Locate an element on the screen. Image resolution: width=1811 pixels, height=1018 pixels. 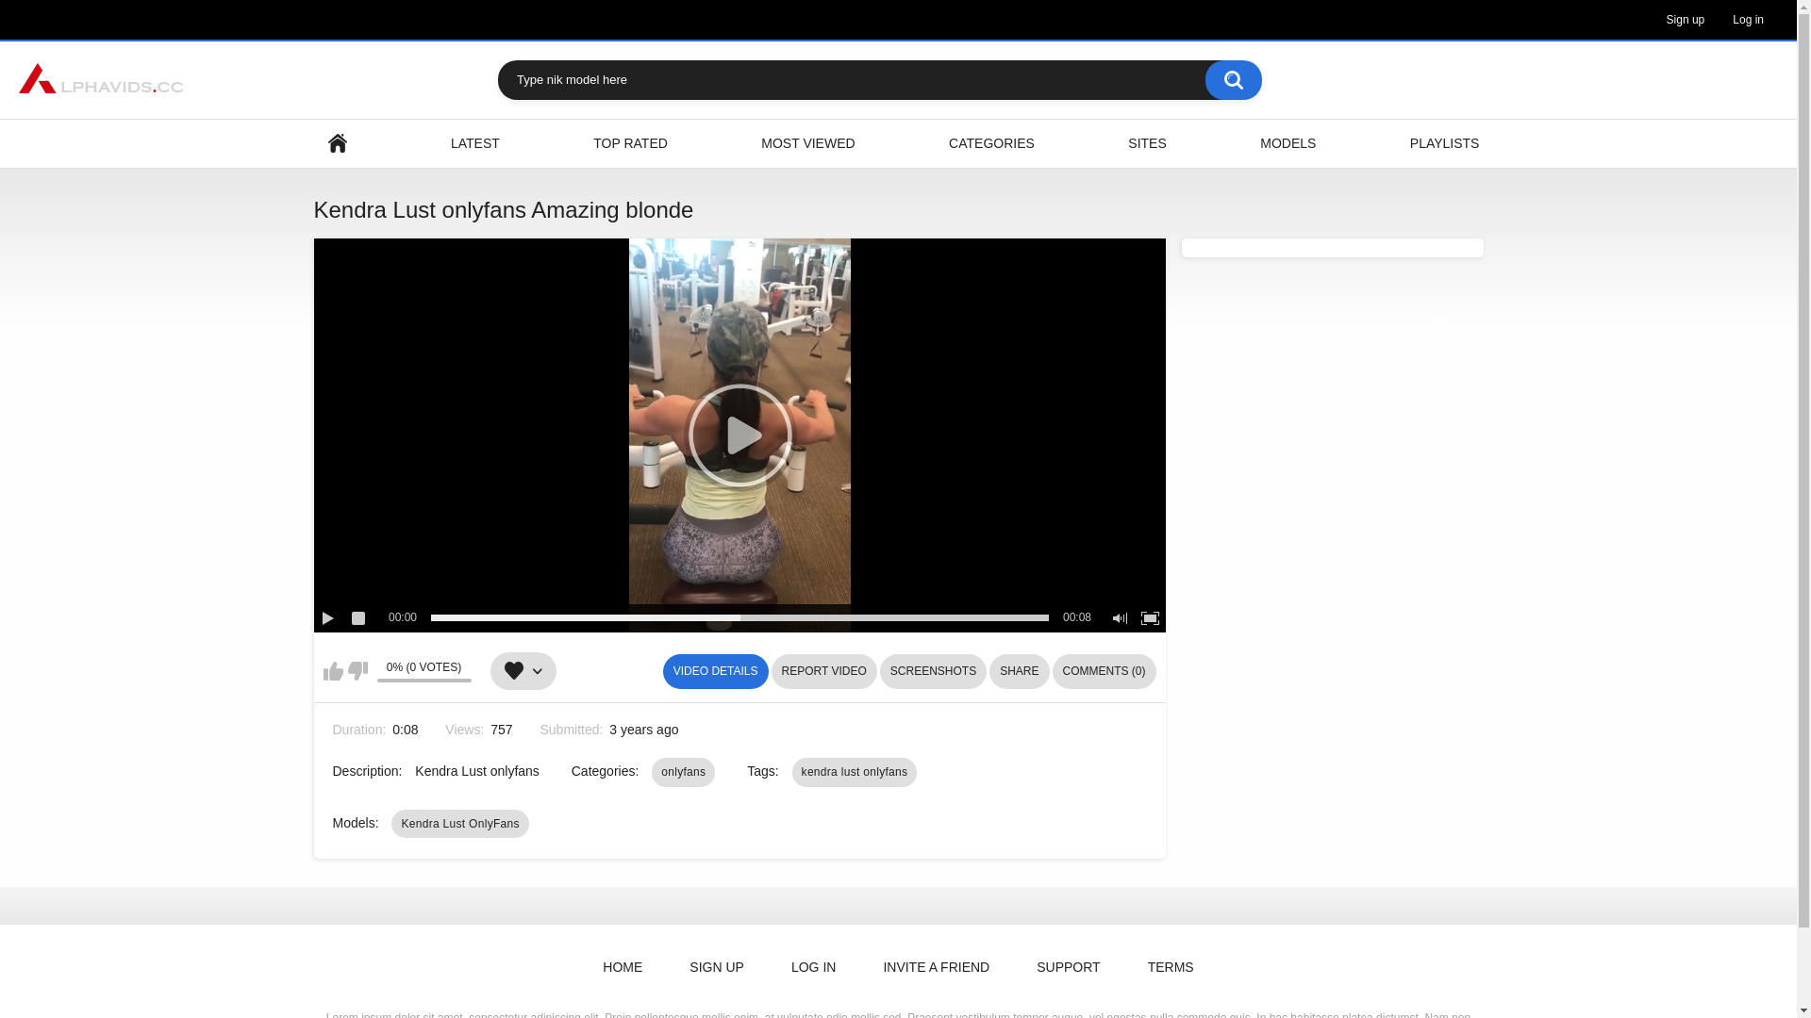
LOG IN is located at coordinates (813, 967).